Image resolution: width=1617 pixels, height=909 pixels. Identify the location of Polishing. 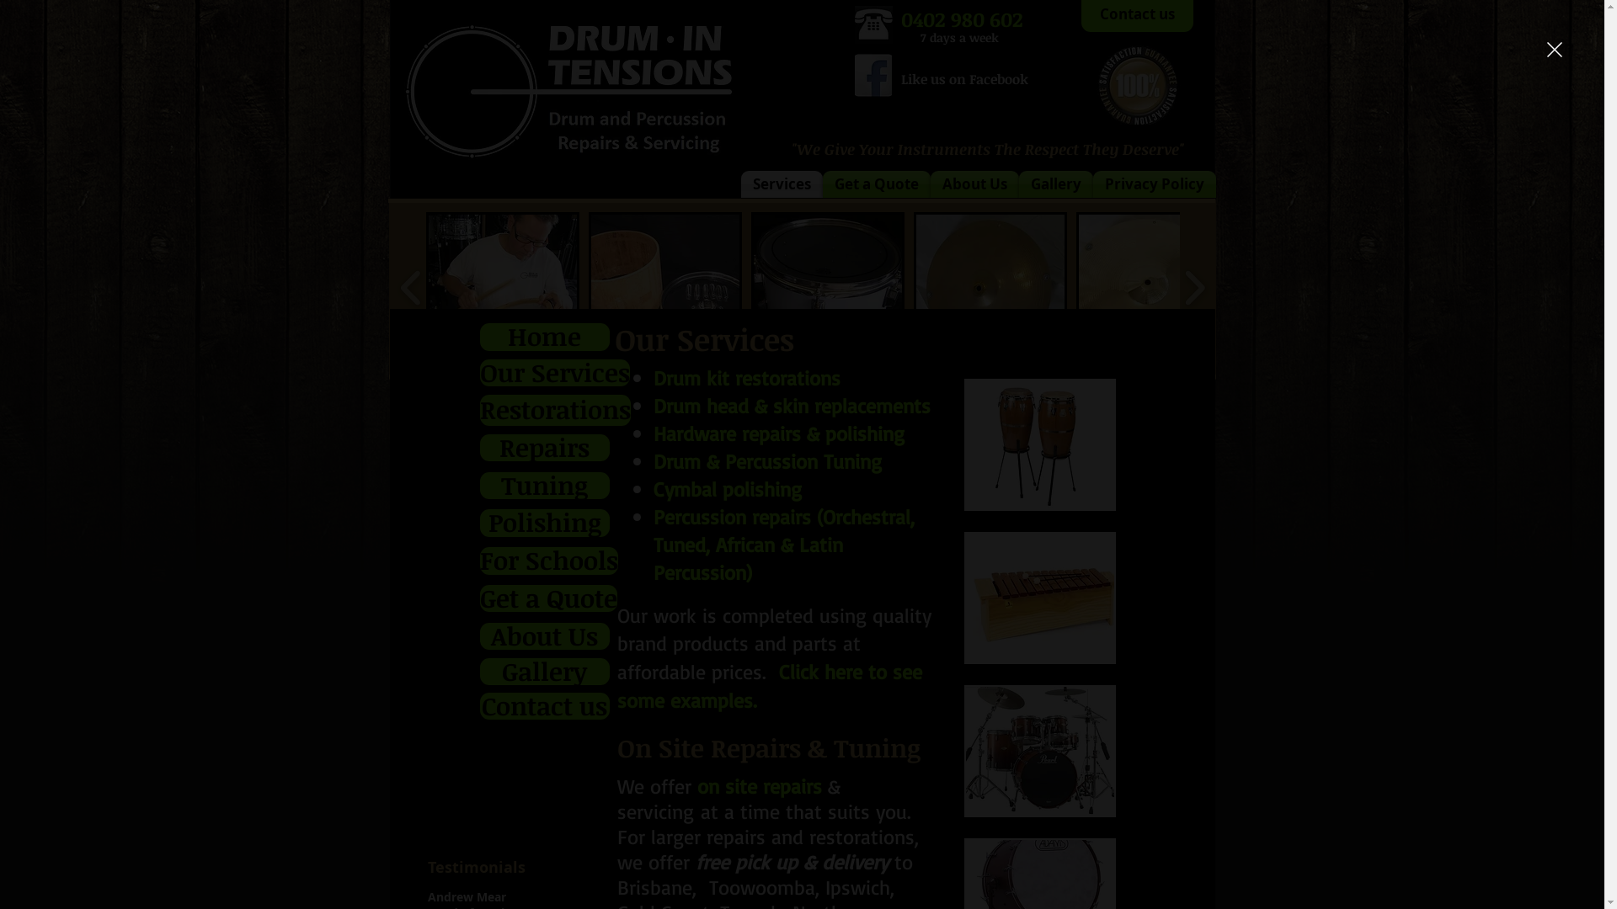
(545, 522).